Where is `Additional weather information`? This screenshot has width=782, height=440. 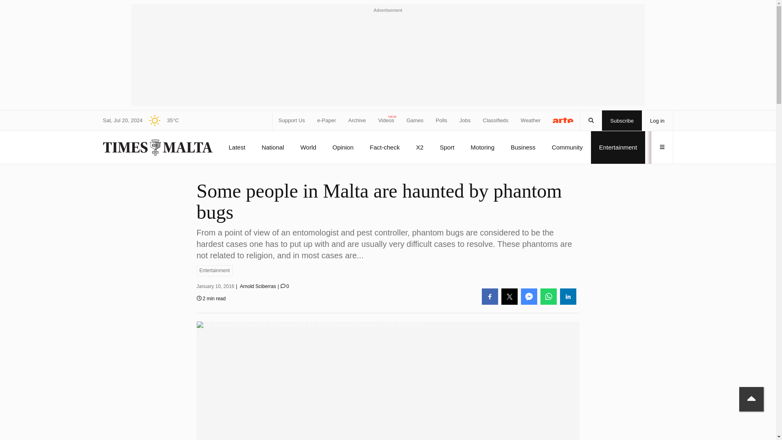 Additional weather information is located at coordinates (160, 121).